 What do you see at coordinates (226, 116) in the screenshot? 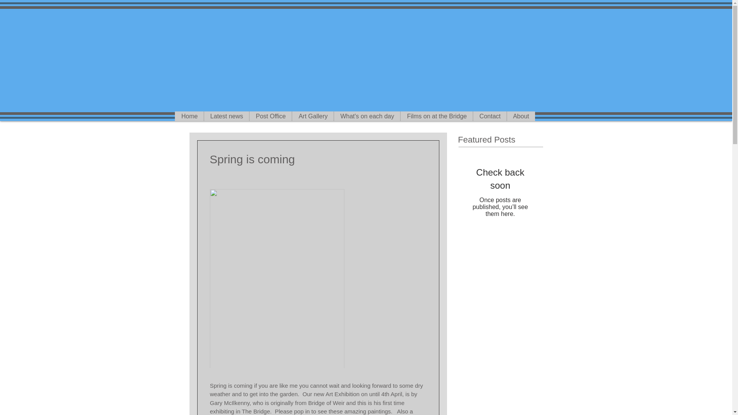
I see `Latest news` at bounding box center [226, 116].